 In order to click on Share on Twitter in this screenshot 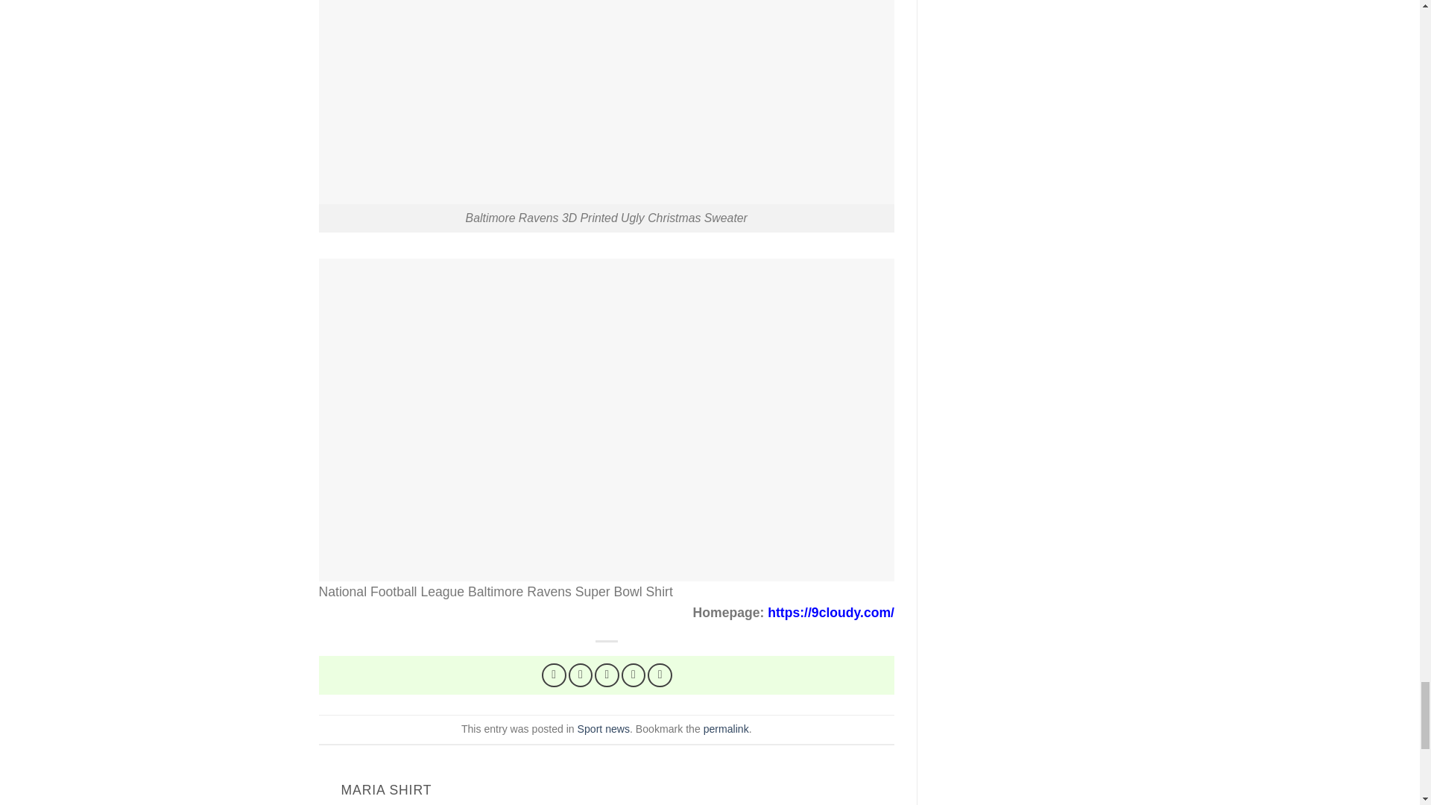, I will do `click(581, 675)`.